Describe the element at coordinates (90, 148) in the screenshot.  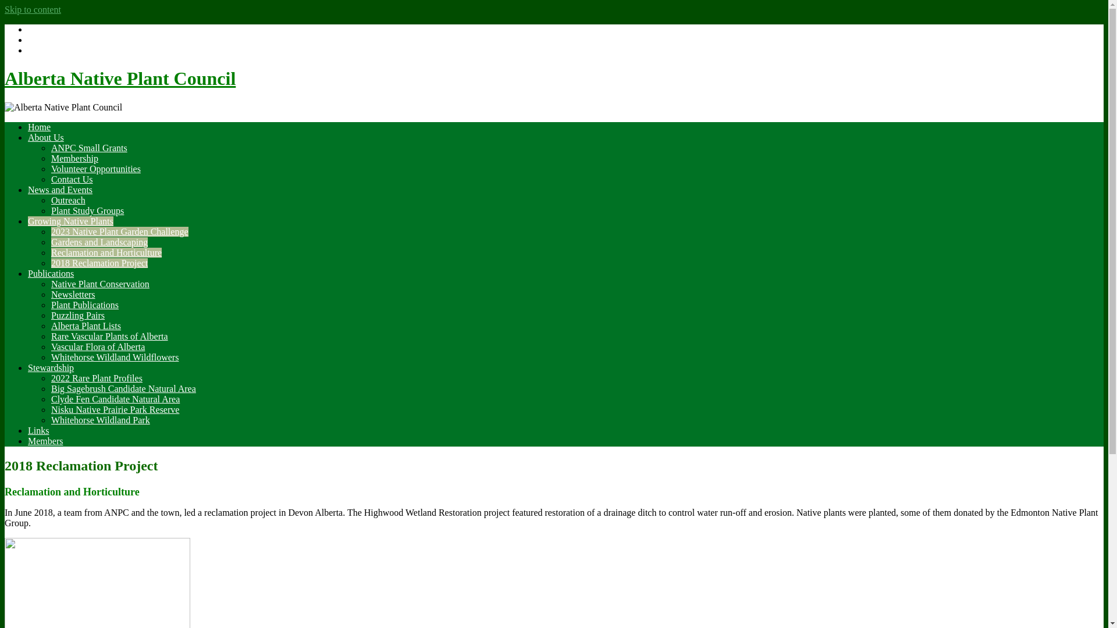
I see `ANPC Small Grants` at that location.